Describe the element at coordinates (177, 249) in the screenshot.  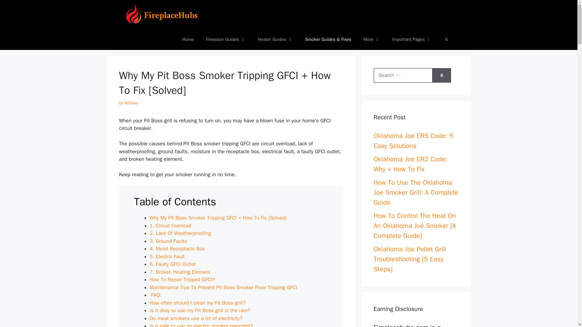
I see `4. Moist Receptacle Box` at that location.